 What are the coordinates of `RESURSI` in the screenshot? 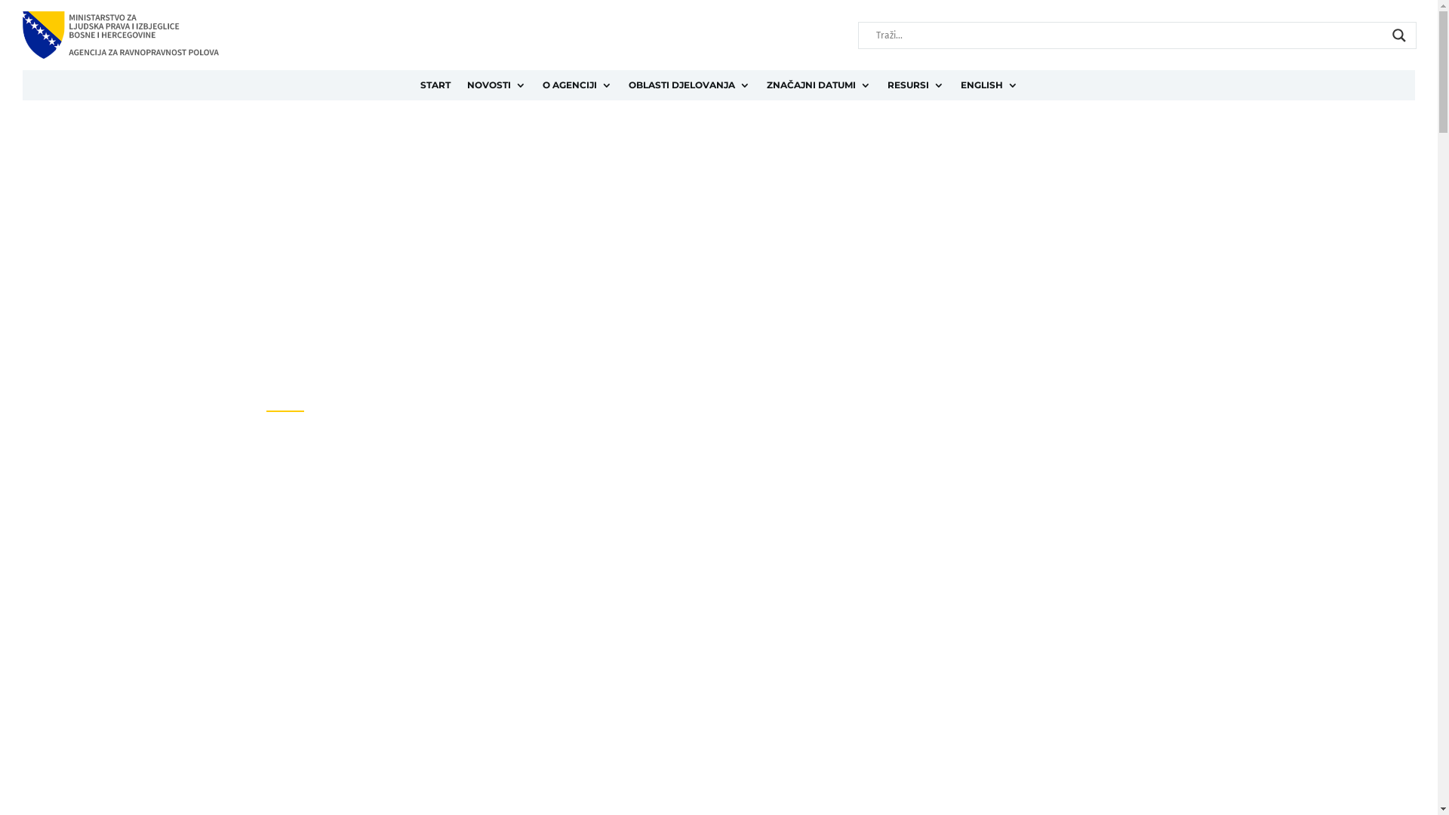 It's located at (916, 88).